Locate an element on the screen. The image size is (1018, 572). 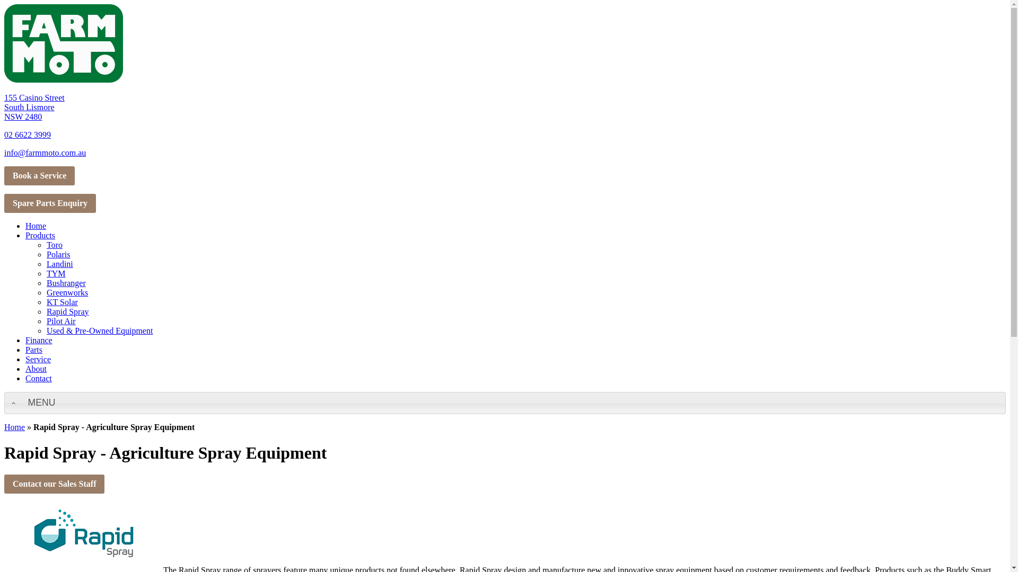
155 Casino Street
South Lismore
NSW 2480 is located at coordinates (34, 107).